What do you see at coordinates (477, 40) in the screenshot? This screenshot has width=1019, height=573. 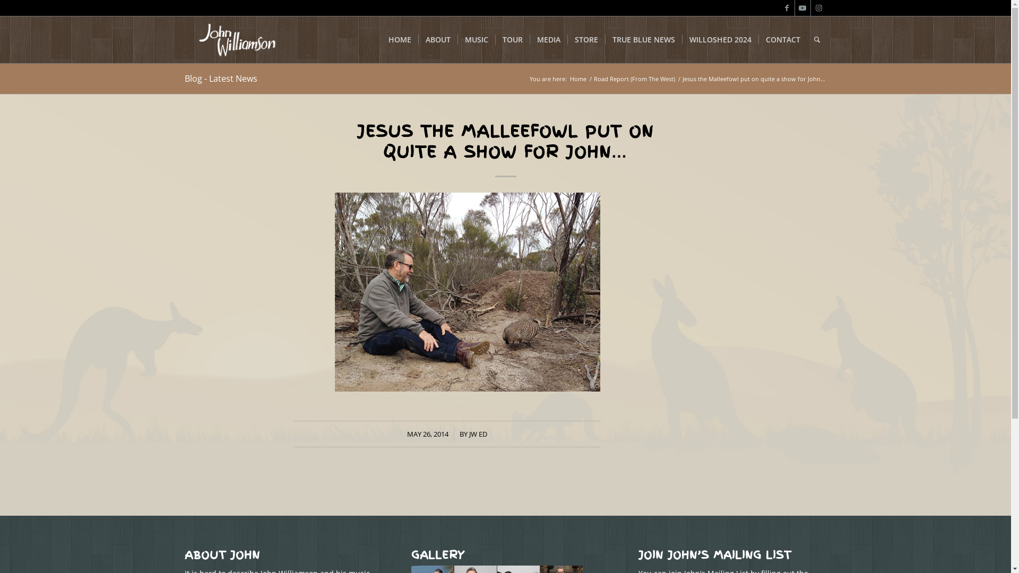 I see `MUSIC` at bounding box center [477, 40].